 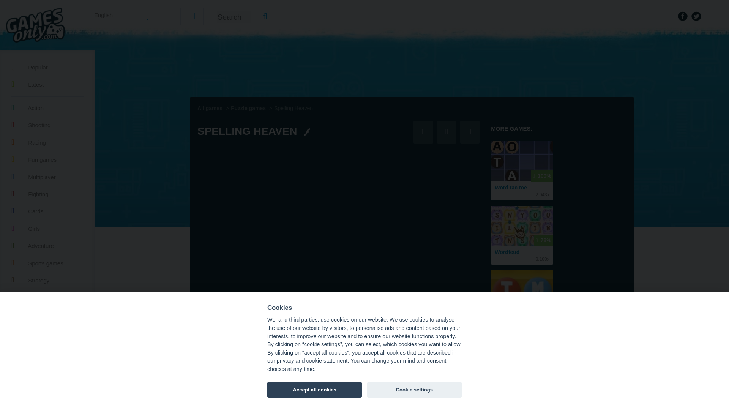 I want to click on Girls, so click(x=47, y=228).